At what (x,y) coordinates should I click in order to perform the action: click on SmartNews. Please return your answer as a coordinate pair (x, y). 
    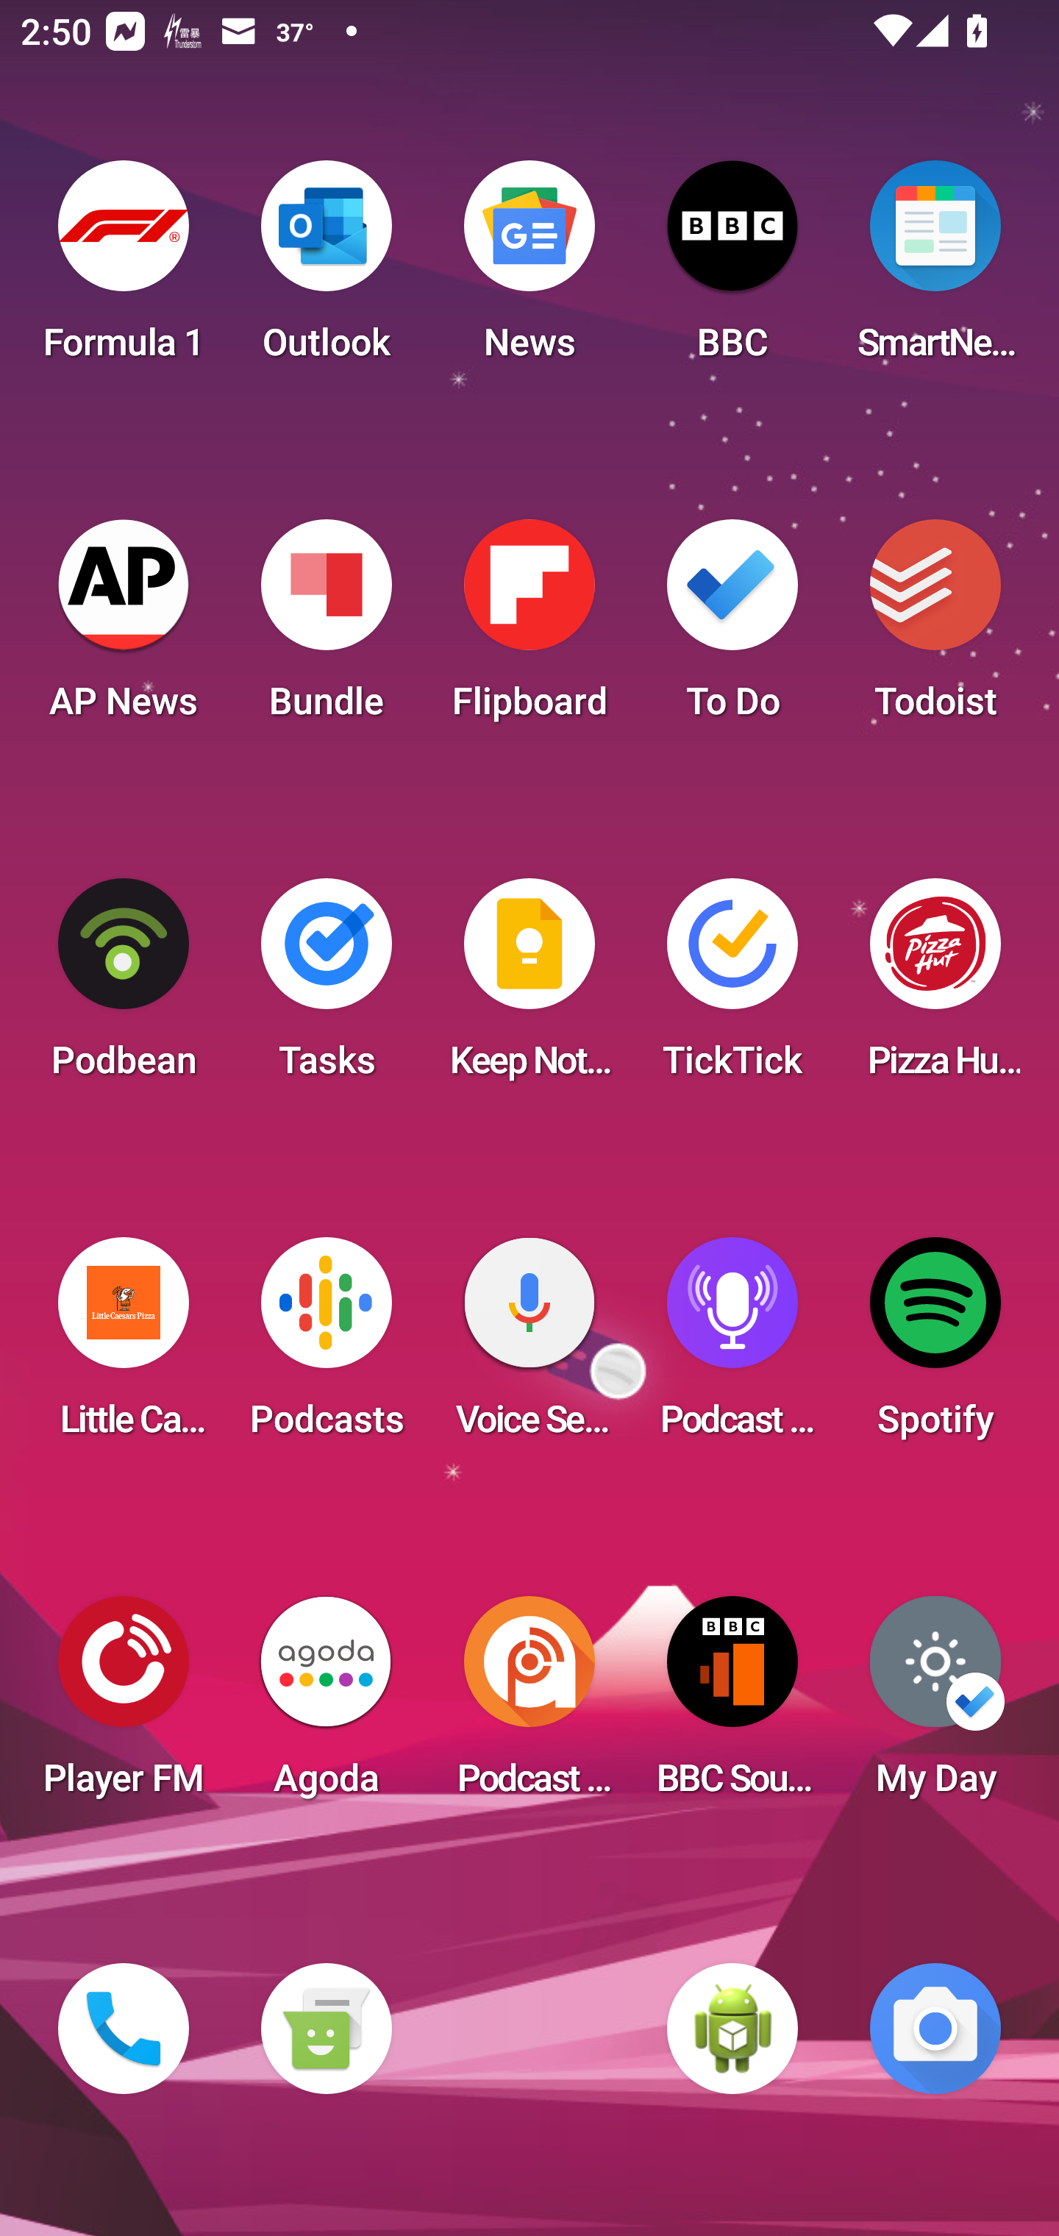
    Looking at the image, I should click on (935, 269).